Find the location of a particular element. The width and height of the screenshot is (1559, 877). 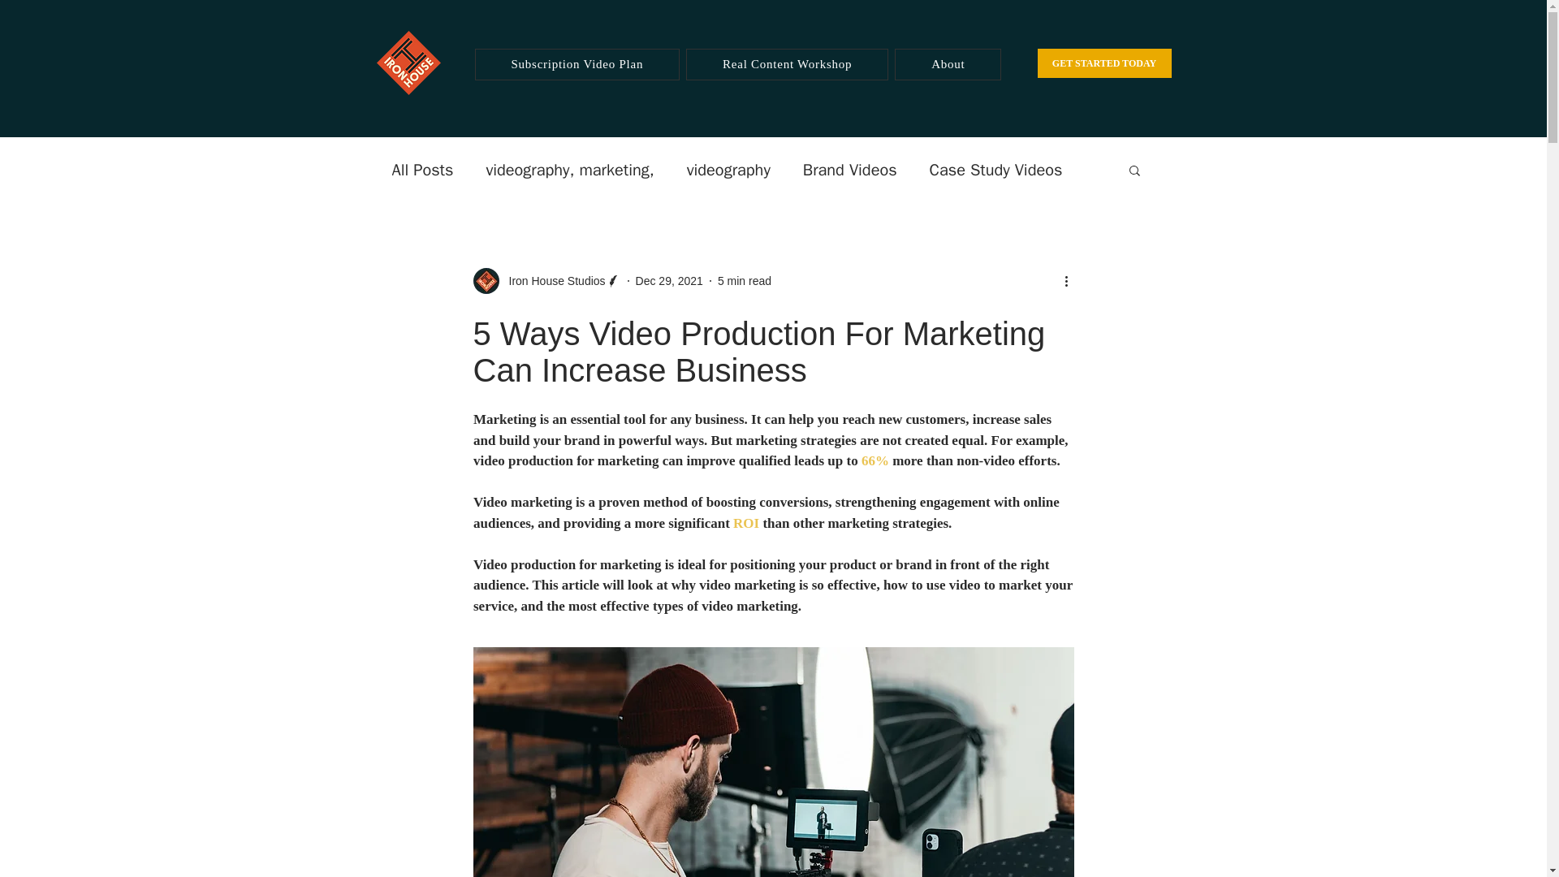

Iron House Studios is located at coordinates (551, 281).